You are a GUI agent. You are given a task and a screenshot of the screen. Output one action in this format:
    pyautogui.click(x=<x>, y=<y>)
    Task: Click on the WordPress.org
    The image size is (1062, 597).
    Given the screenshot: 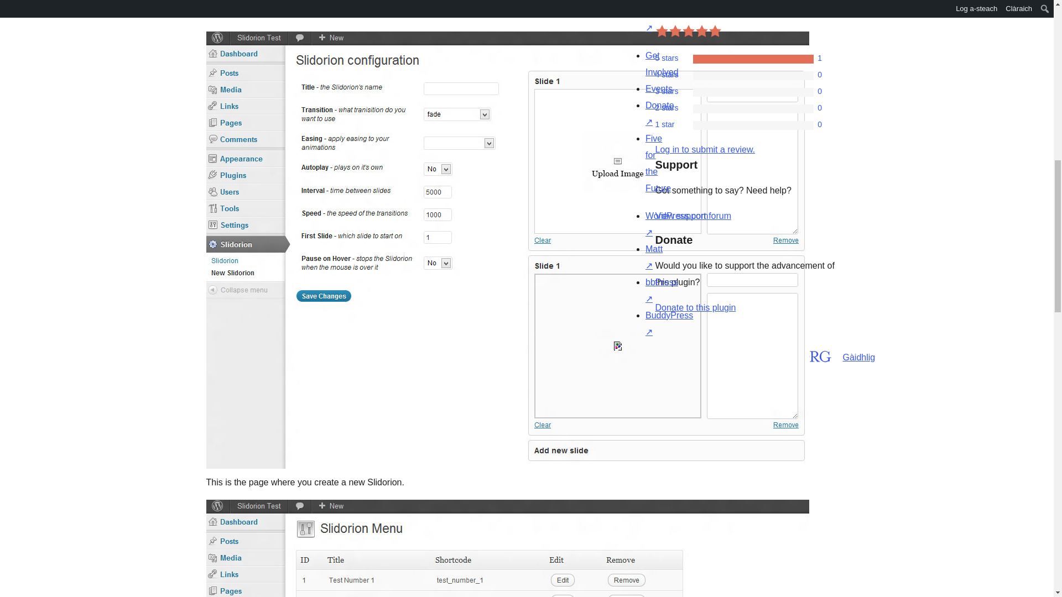 What is the action you would take?
    pyautogui.click(x=630, y=354)
    